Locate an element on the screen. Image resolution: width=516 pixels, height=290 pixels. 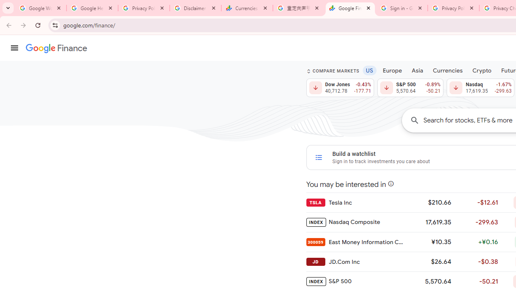
Nasdaq 17,619.35 Down by 1.67% -299.63 is located at coordinates (481, 88).